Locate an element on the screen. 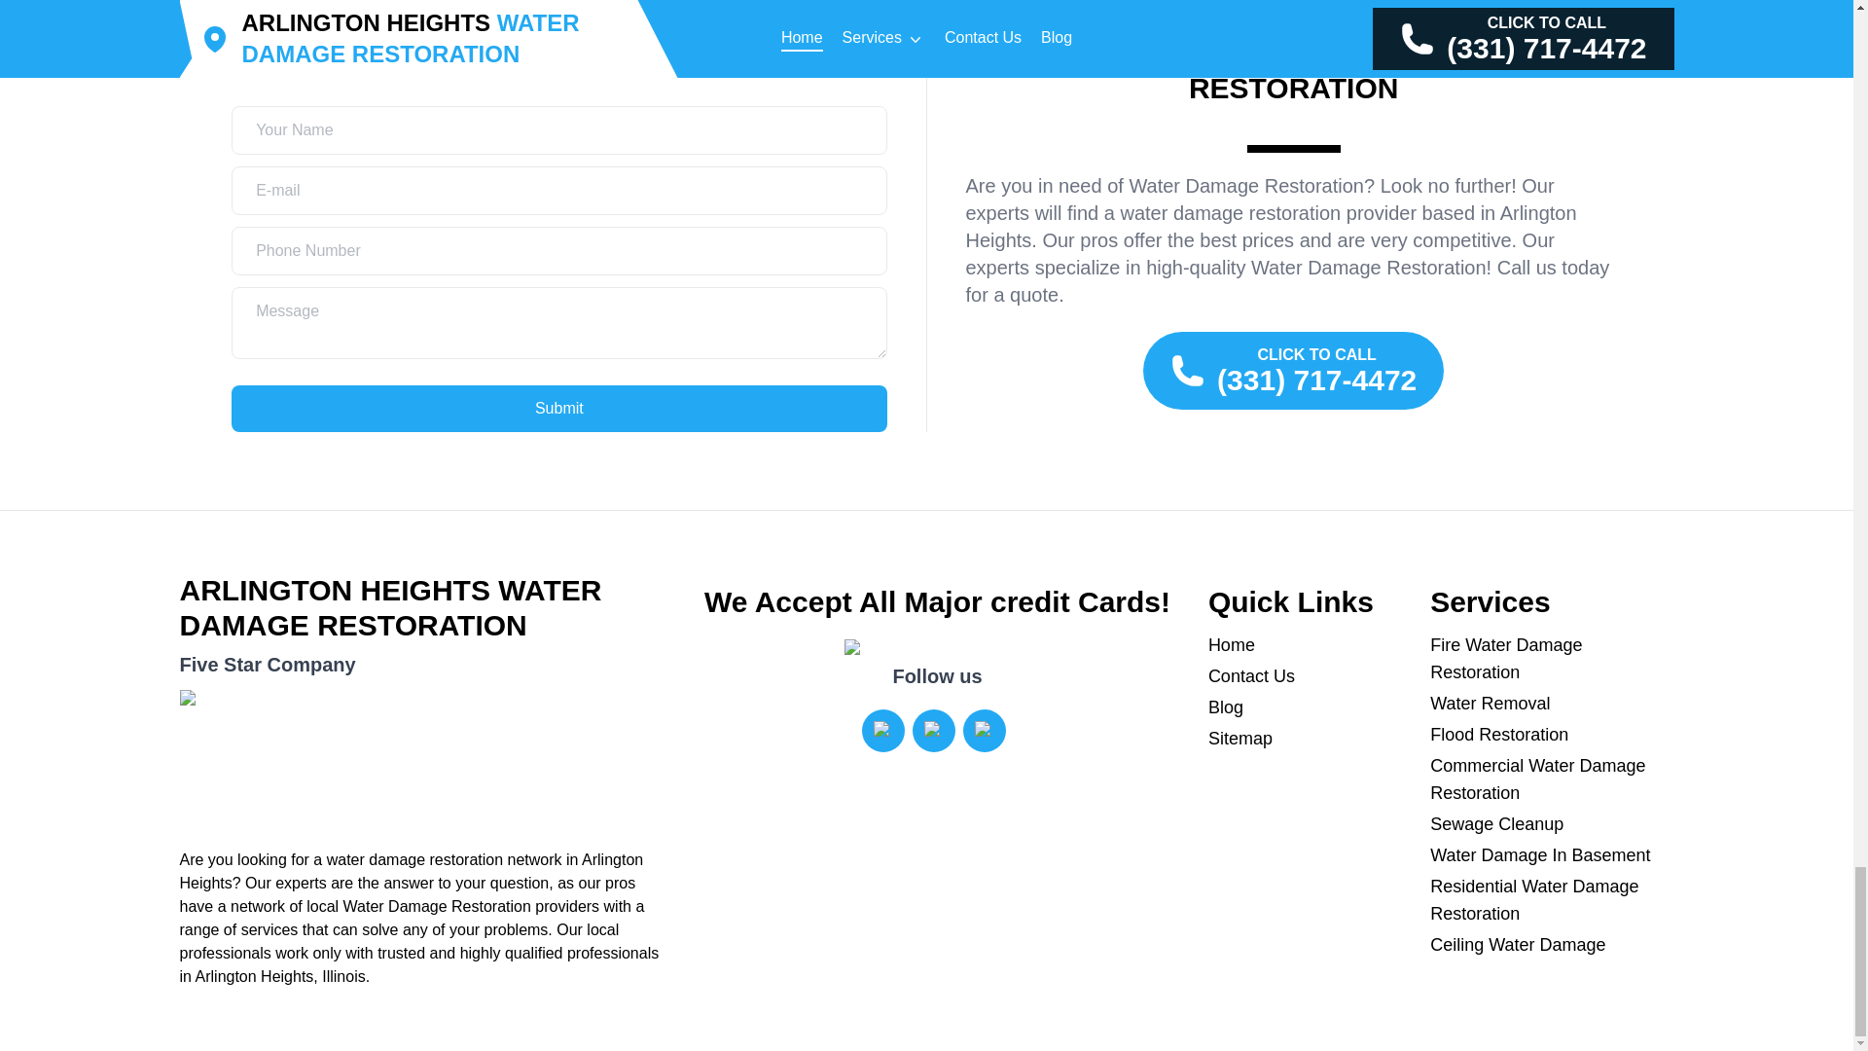 The height and width of the screenshot is (1051, 1868). Star Set Image is located at coordinates (422, 761).